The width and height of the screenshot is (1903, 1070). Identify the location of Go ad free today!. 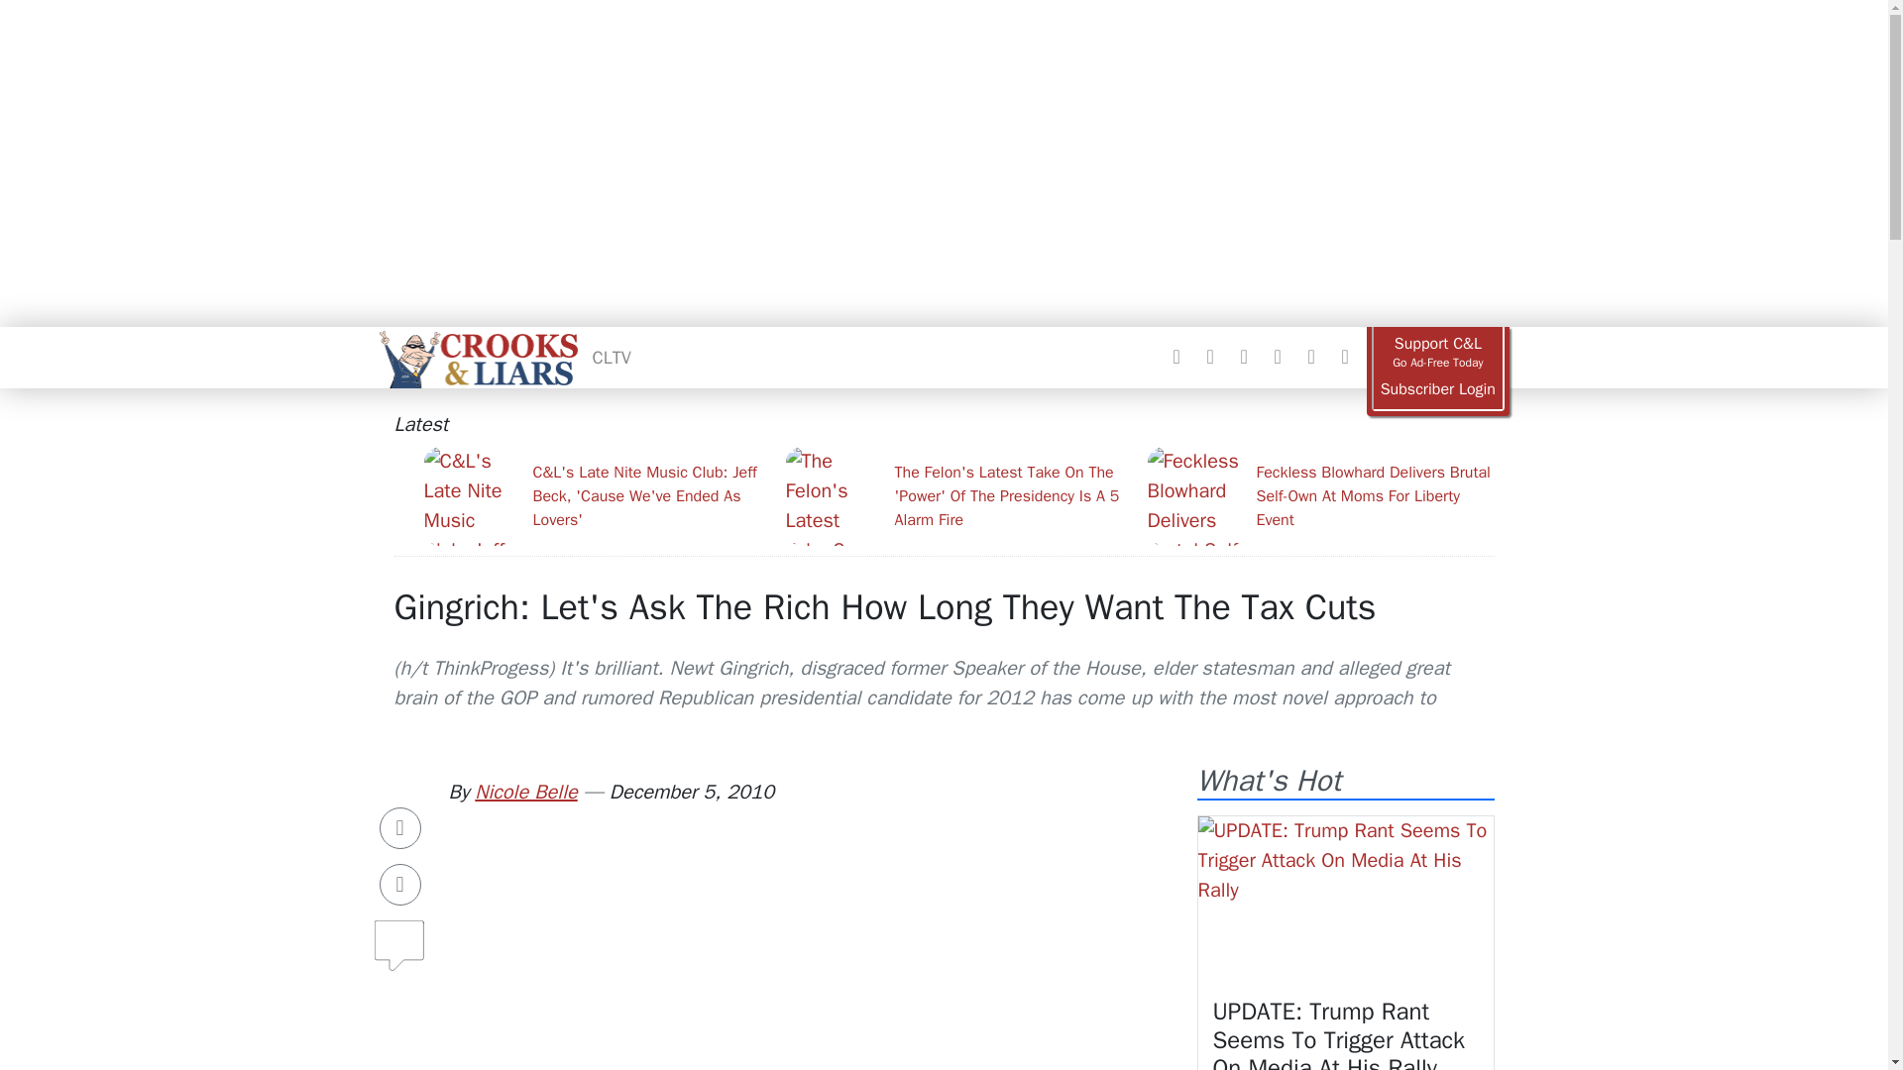
(1437, 353).